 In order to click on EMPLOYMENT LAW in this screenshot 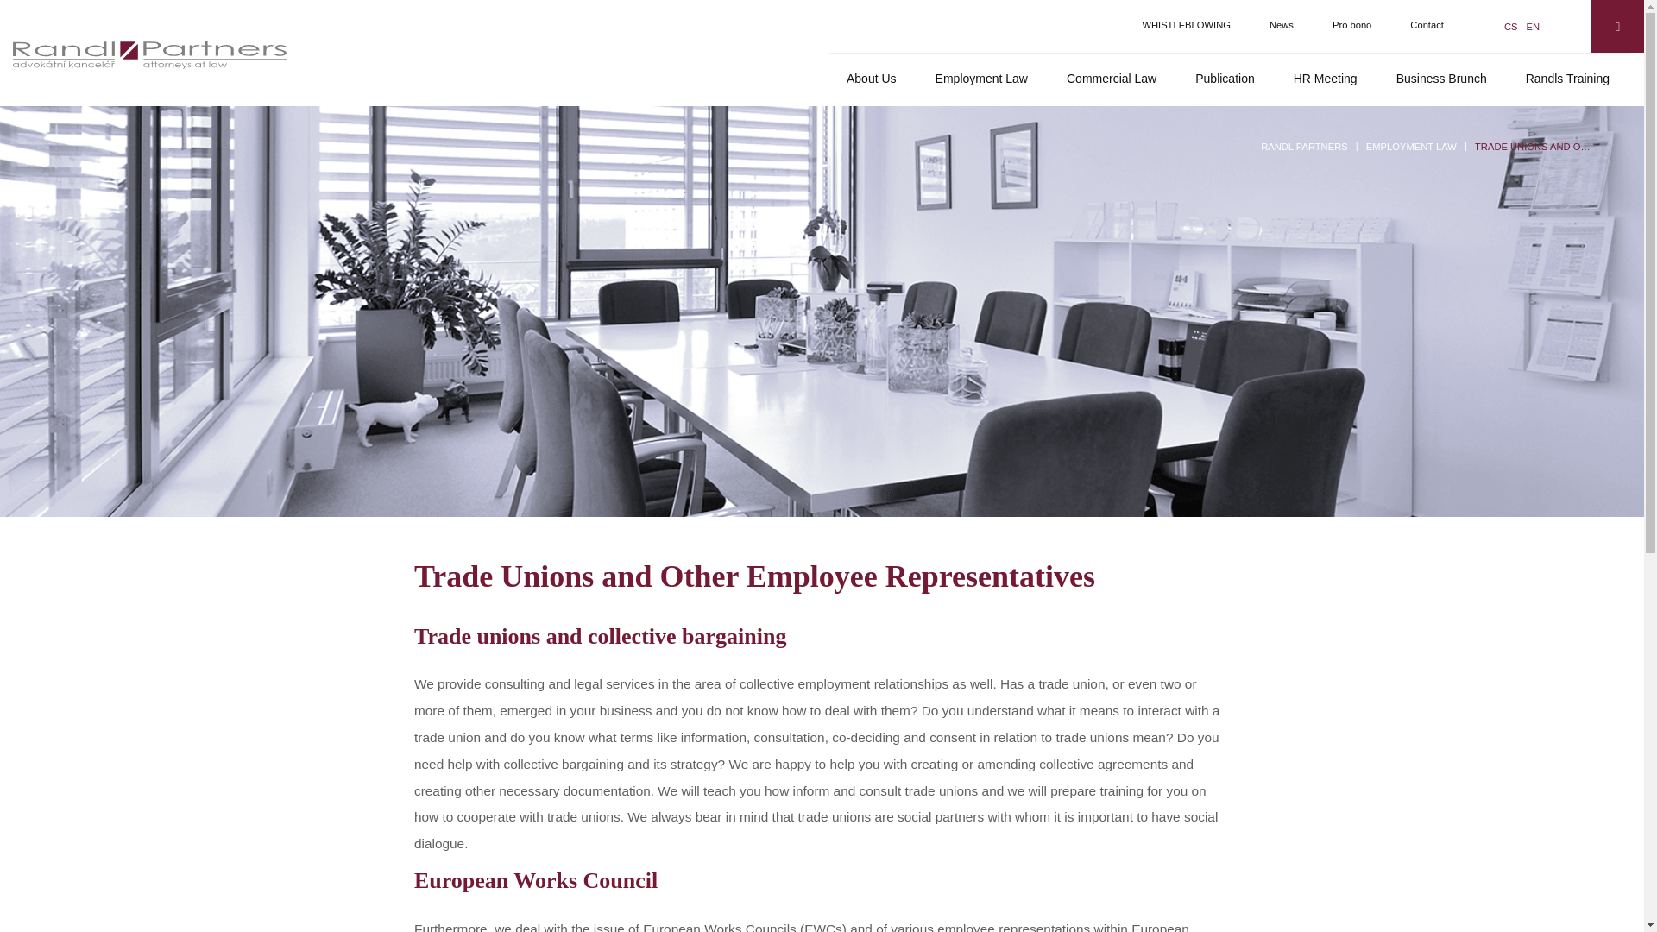, I will do `click(1410, 147)`.